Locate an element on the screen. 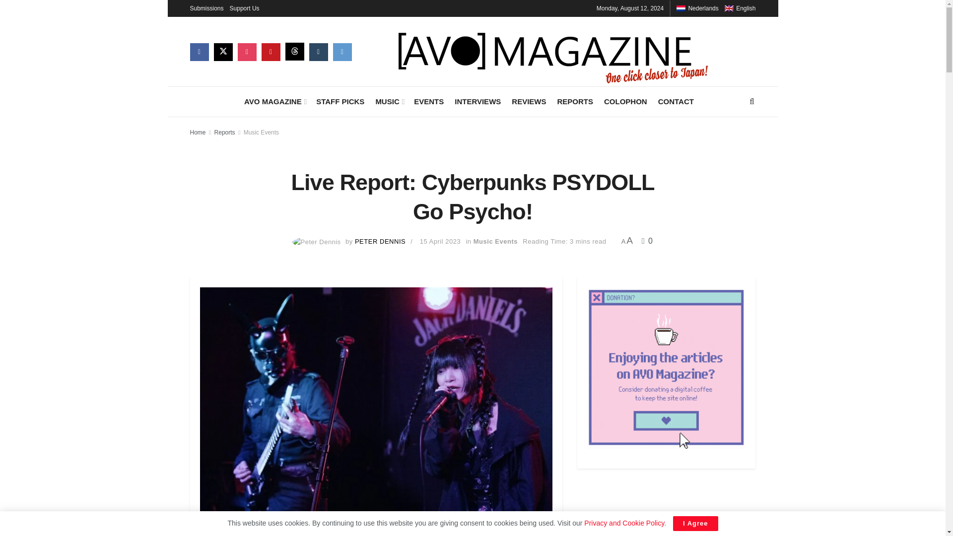  REVIEWS is located at coordinates (529, 101).